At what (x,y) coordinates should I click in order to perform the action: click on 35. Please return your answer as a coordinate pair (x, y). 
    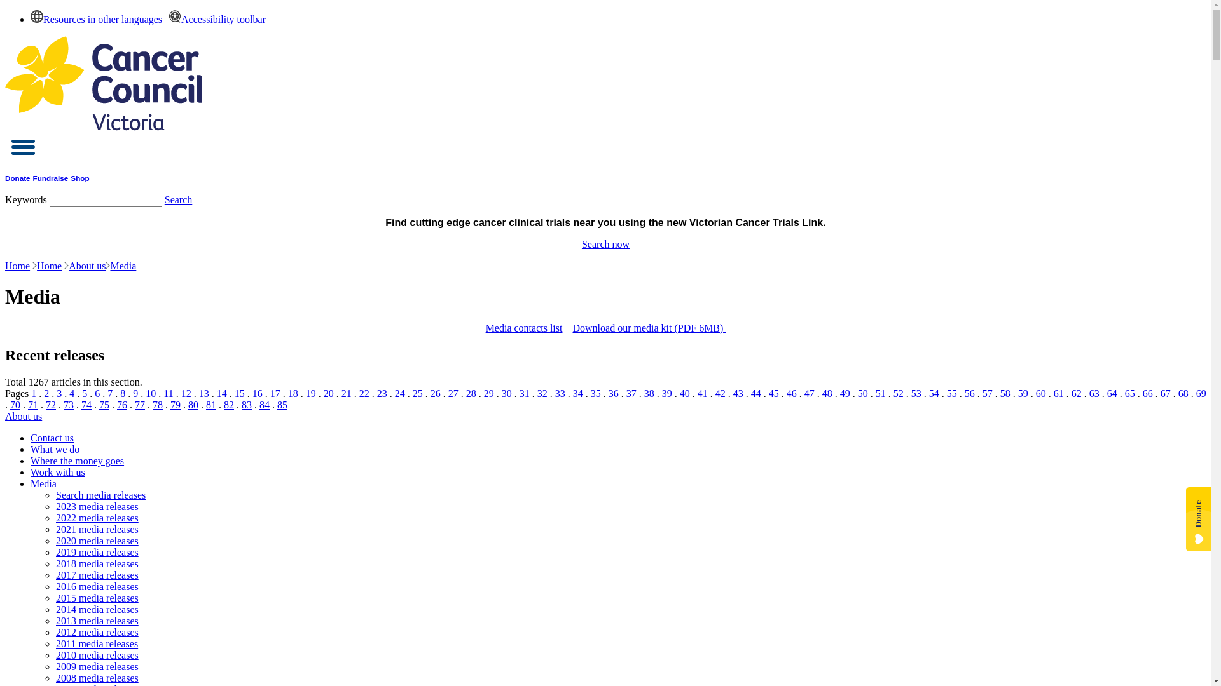
    Looking at the image, I should click on (596, 394).